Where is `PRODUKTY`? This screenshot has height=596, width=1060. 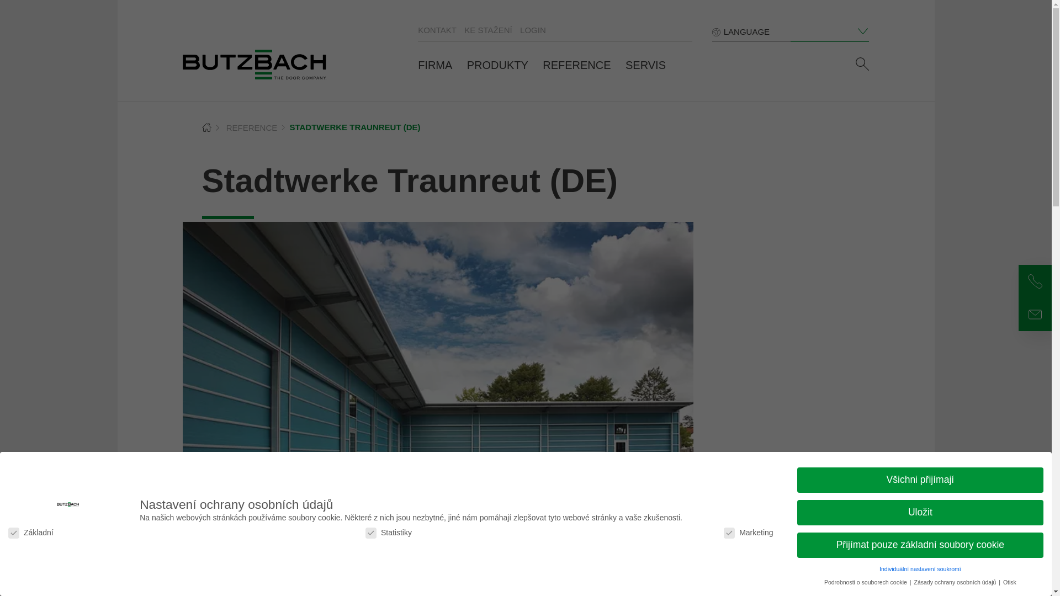
PRODUKTY is located at coordinates (497, 65).